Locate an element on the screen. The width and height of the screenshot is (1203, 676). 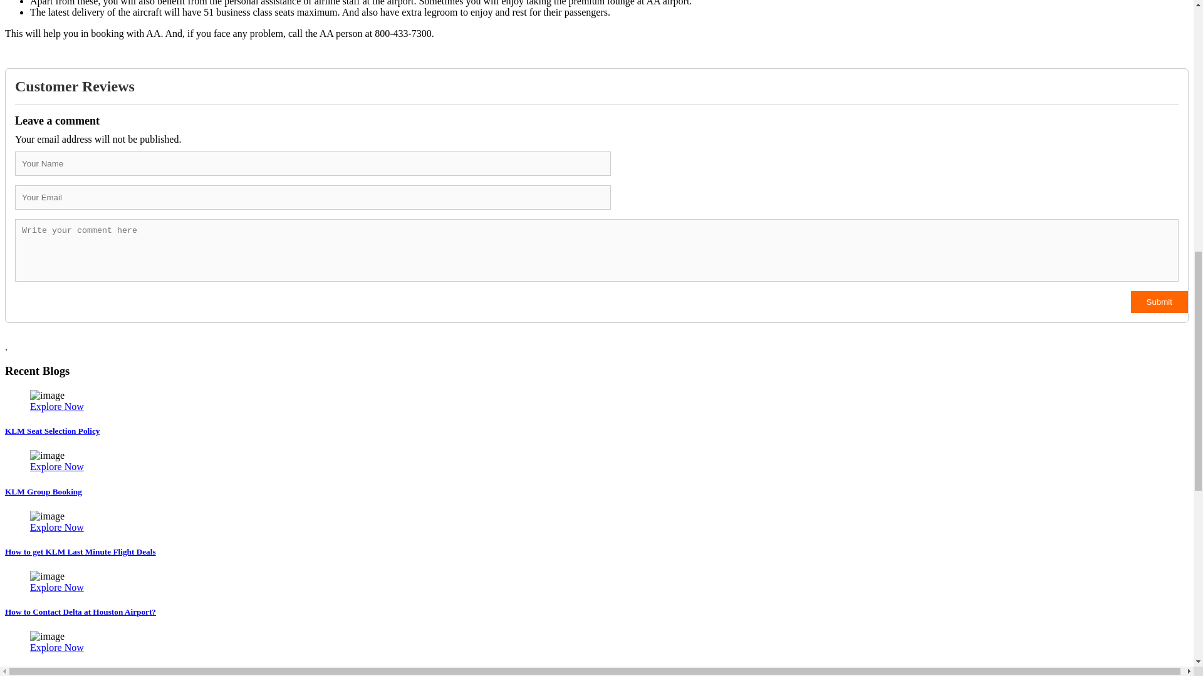
How to get KLM Last Minute Flight Deals is located at coordinates (80, 551).